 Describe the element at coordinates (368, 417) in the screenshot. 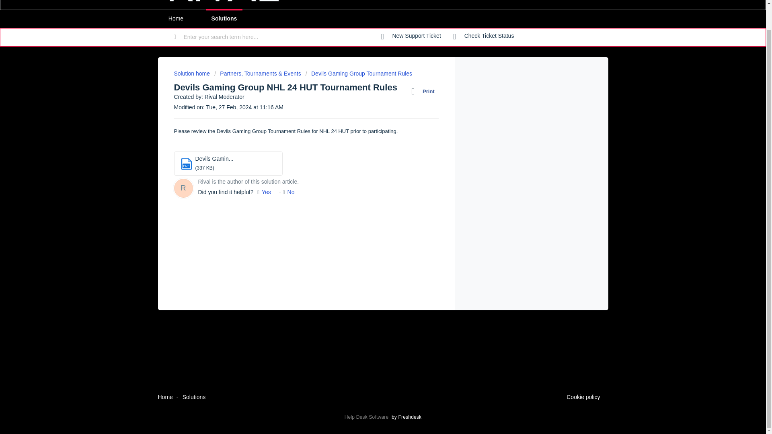

I see `Help Desk Software` at that location.